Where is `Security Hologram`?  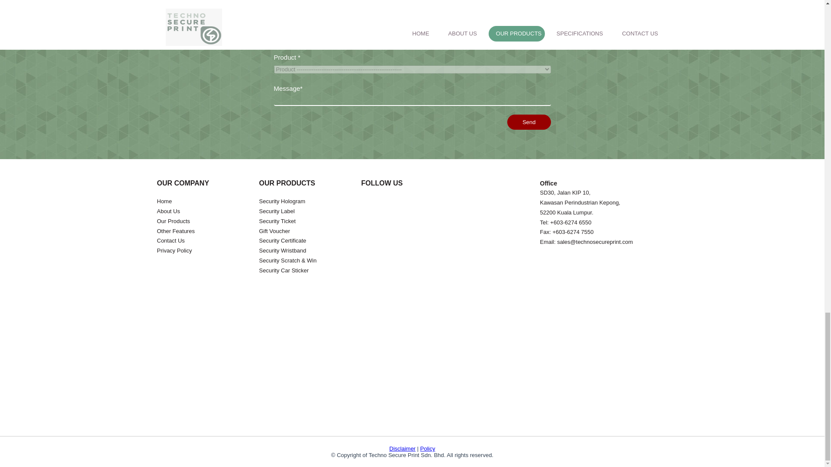
Security Hologram is located at coordinates (281, 201).